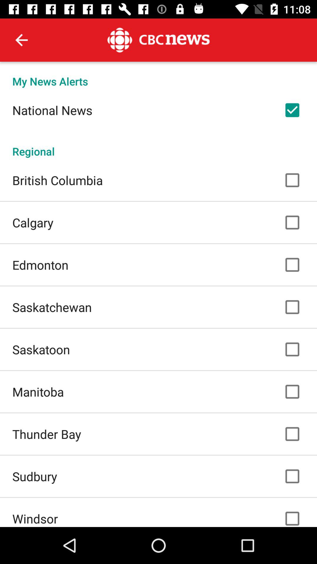  Describe the element at coordinates (52, 110) in the screenshot. I see `tap the item above regional item` at that location.